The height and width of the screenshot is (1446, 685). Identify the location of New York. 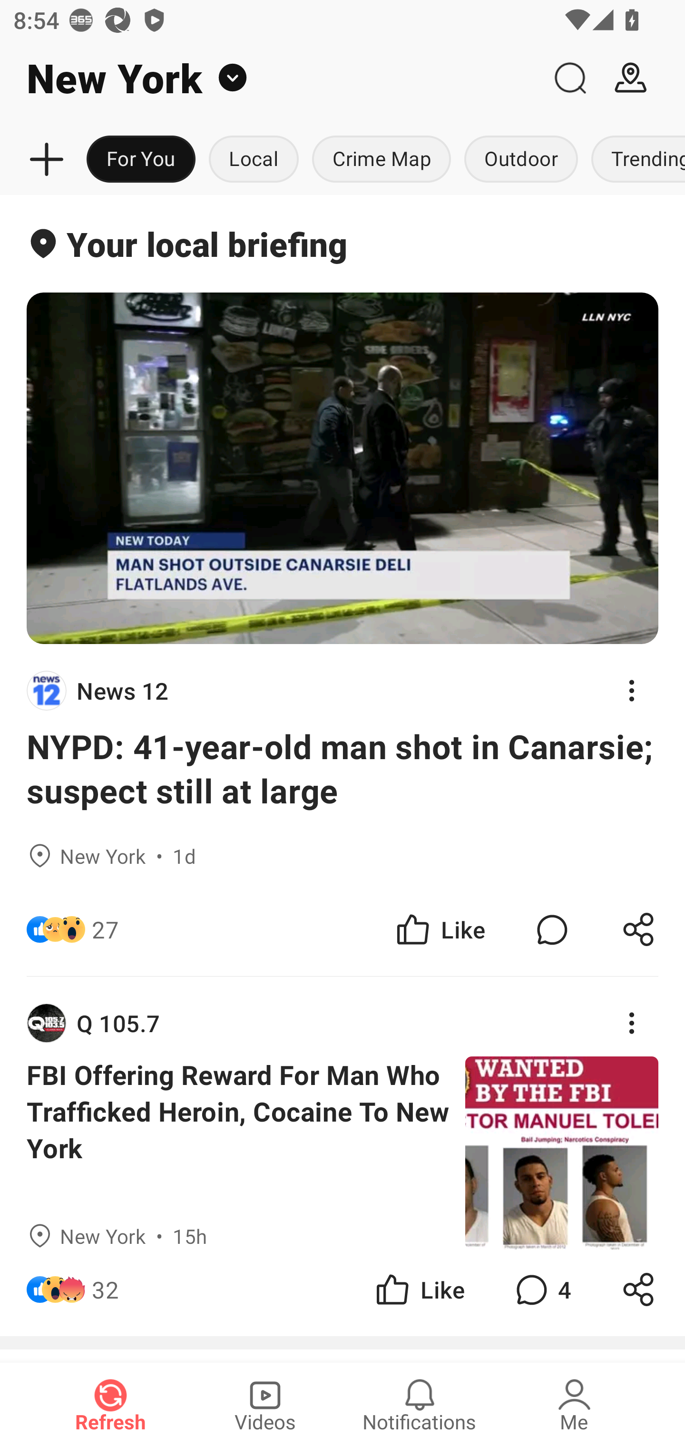
(270, 78).